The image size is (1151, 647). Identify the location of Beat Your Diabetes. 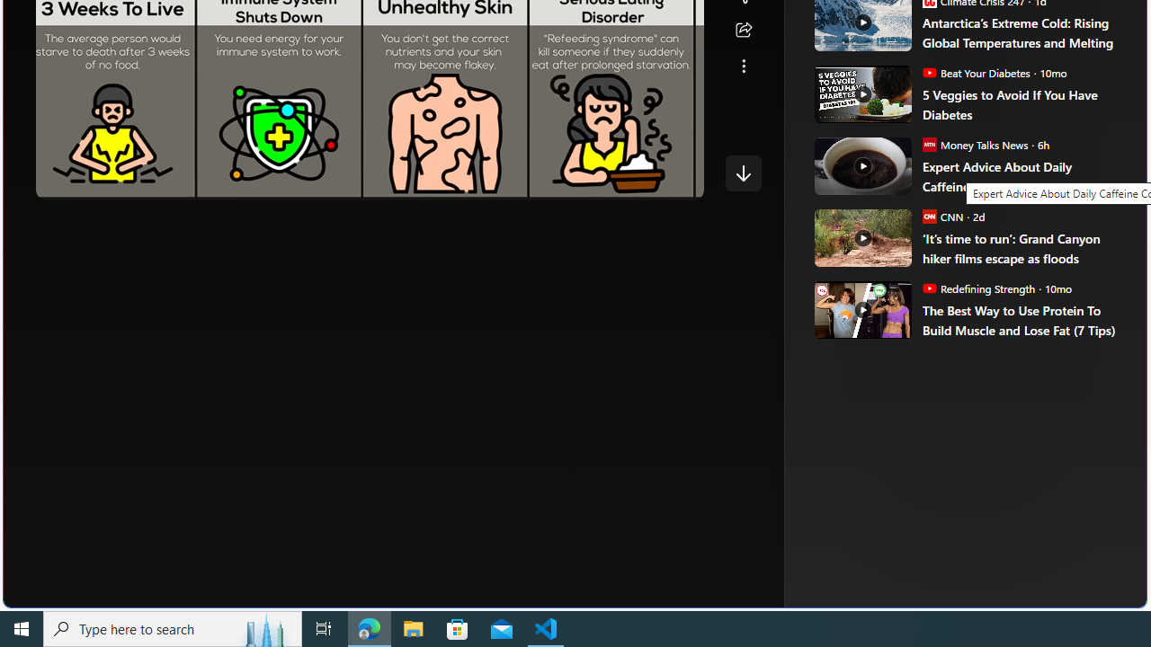
(929, 72).